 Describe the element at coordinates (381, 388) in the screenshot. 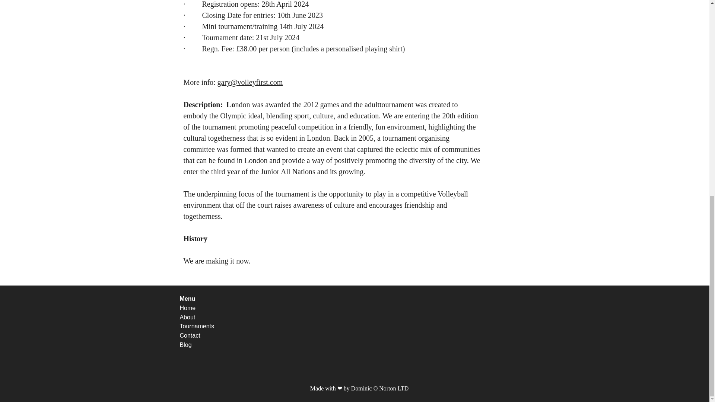

I see `Dominic O Norton LTD ` at that location.